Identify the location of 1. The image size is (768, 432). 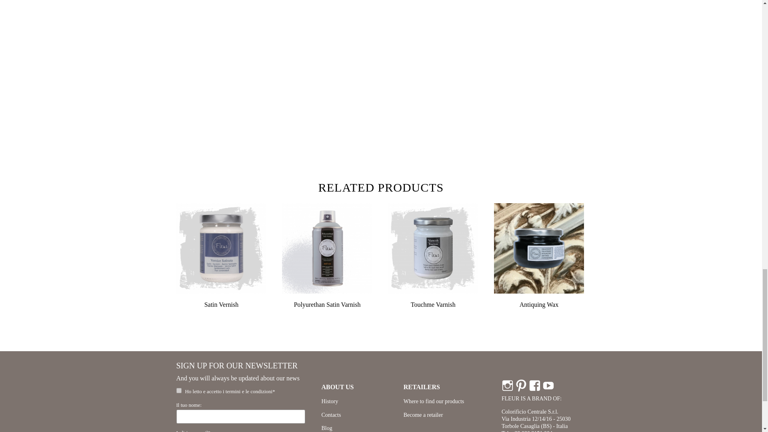
(178, 390).